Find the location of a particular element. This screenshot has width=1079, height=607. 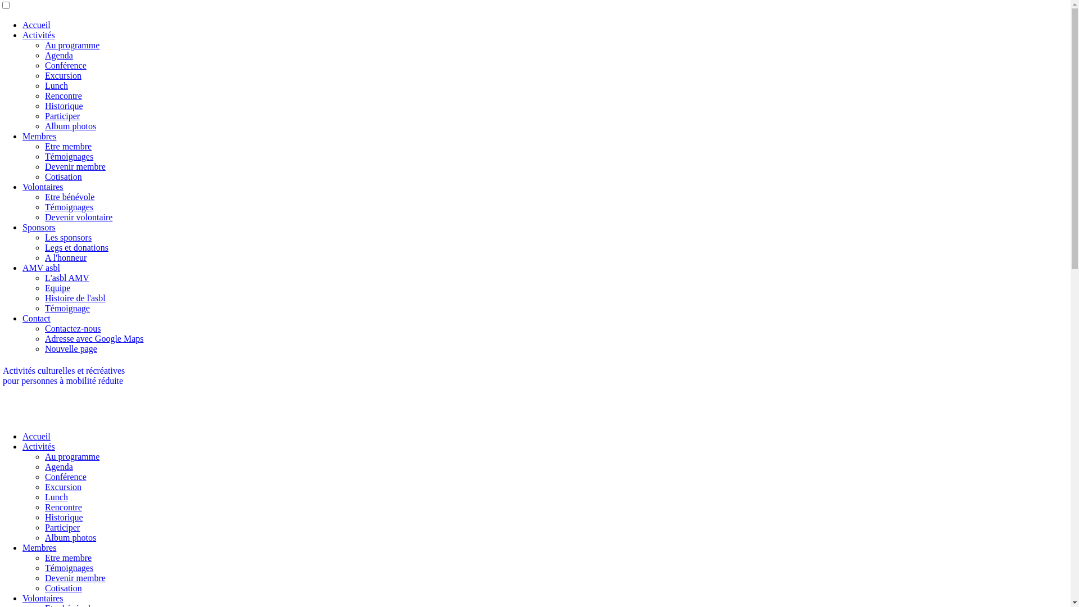

Lunch is located at coordinates (56, 85).